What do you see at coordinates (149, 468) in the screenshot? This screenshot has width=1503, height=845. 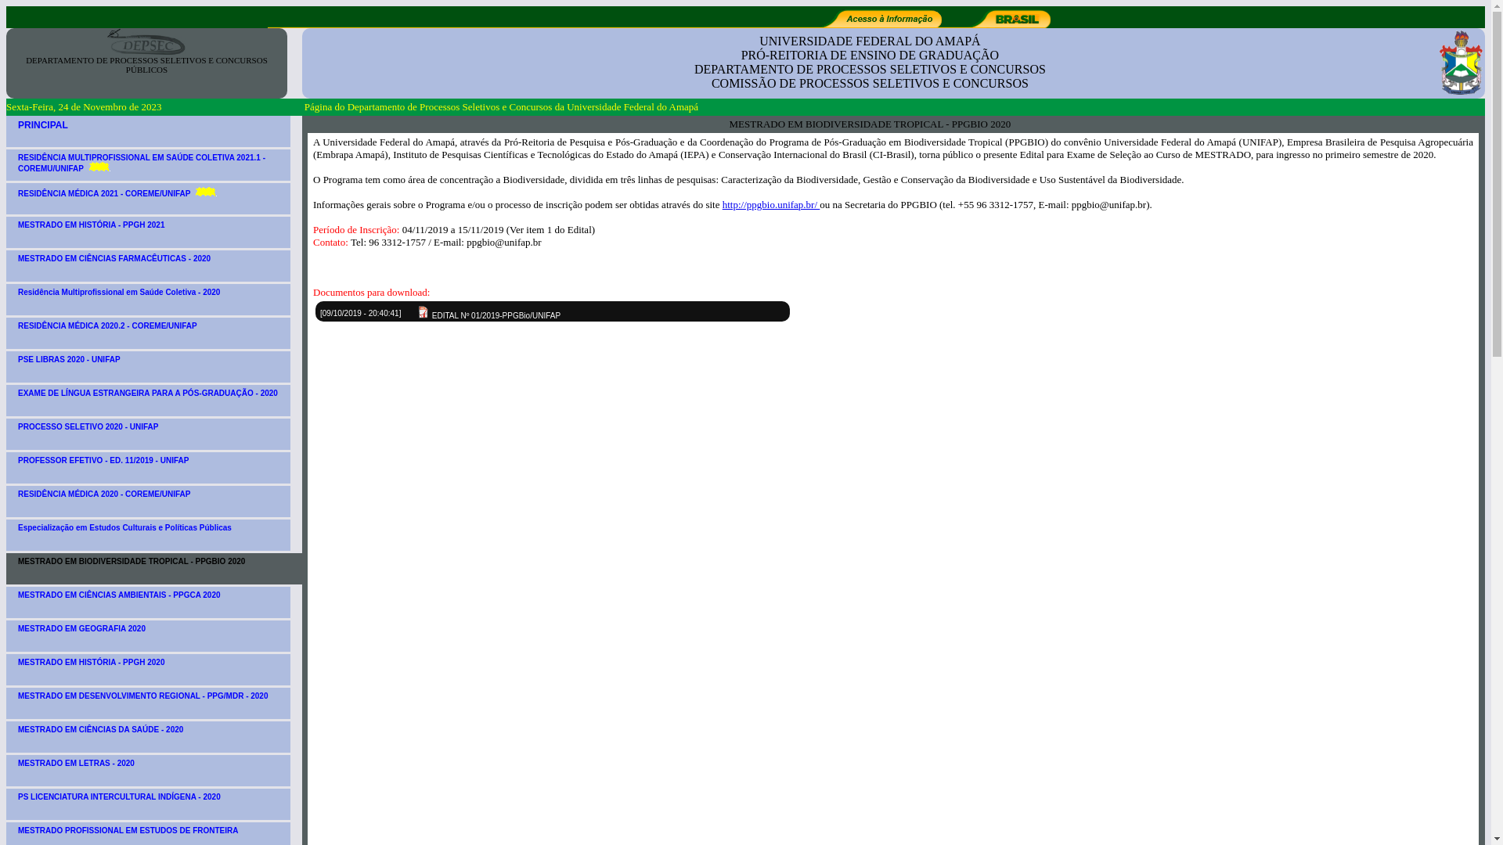 I see `PROFESSOR EFETIVO - ED. 11/2019 - UNIFAP` at bounding box center [149, 468].